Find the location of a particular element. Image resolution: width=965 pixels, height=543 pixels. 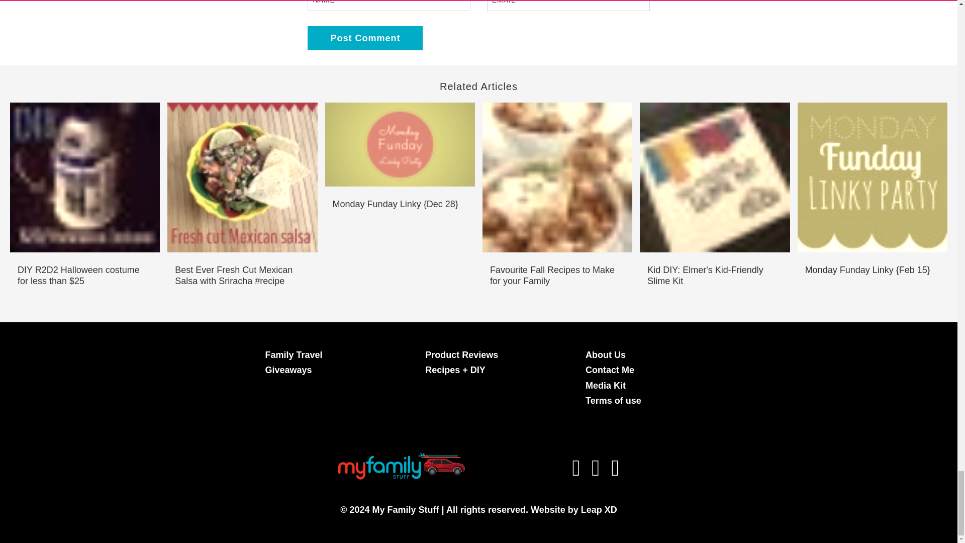

Kid DIY: Elmer's Kid-Friendly Slime Kit is located at coordinates (715, 276).